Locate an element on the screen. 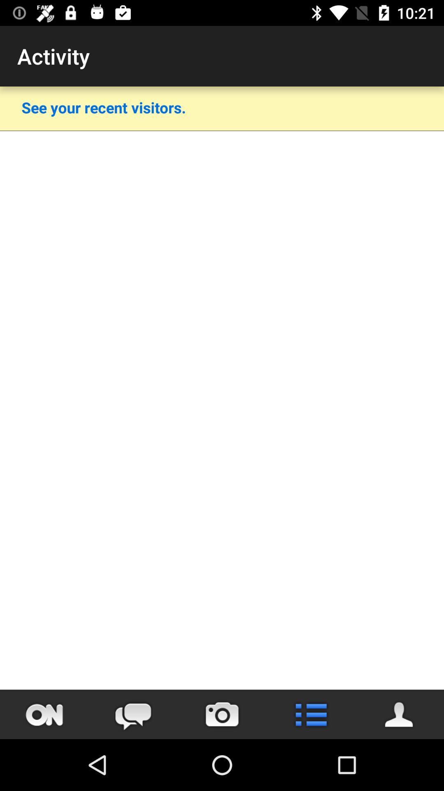  flip until see your recent icon is located at coordinates (104, 107).